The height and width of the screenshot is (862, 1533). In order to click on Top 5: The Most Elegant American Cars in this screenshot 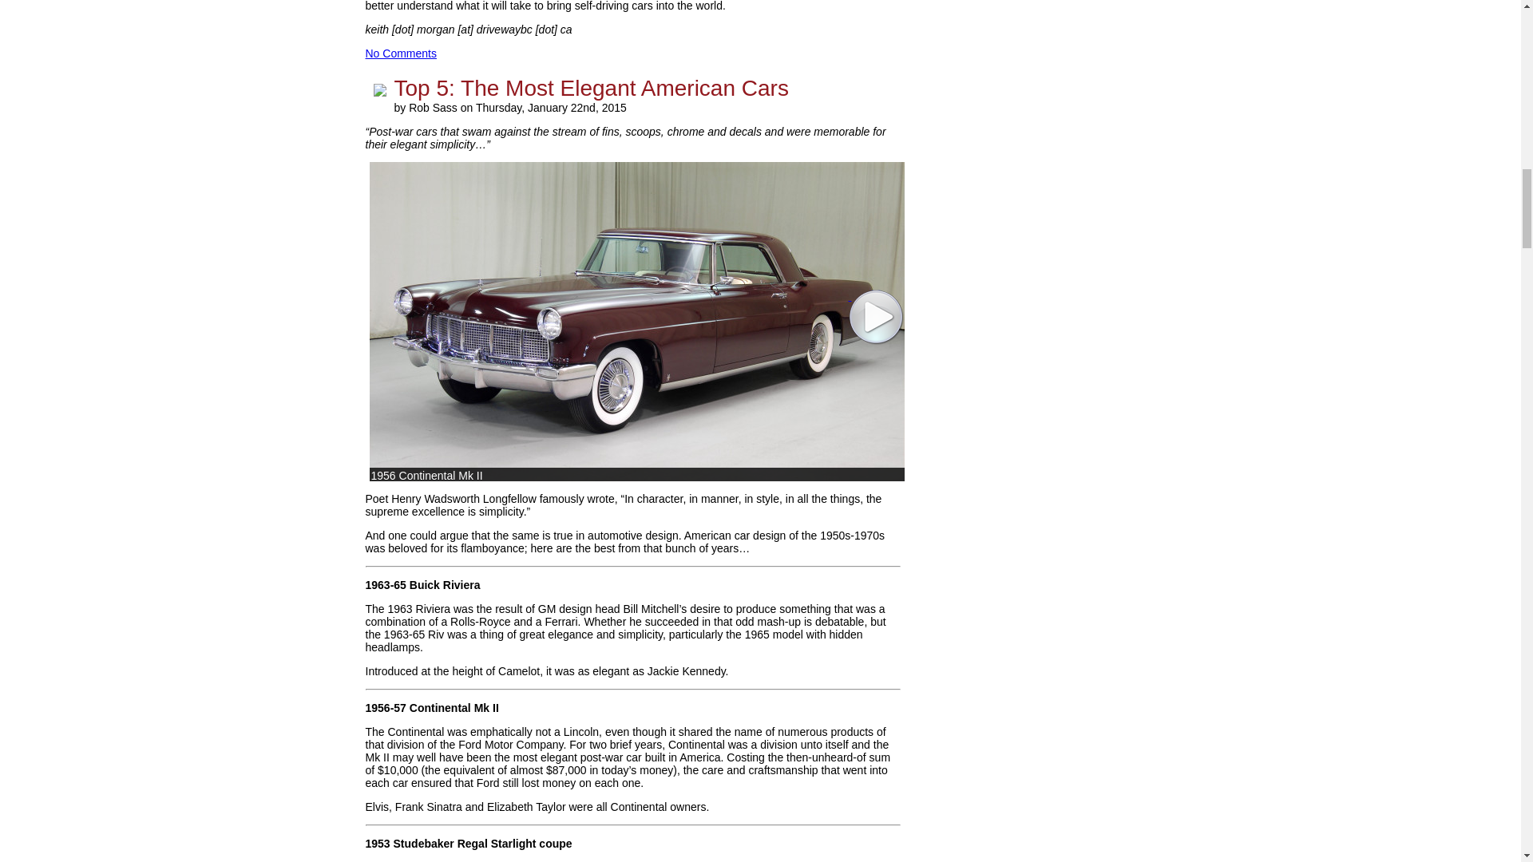, I will do `click(591, 88)`.